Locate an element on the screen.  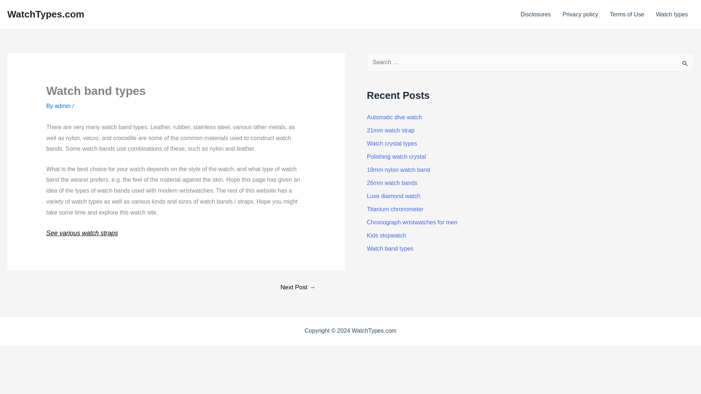
21mm watch strap is located at coordinates (391, 130).